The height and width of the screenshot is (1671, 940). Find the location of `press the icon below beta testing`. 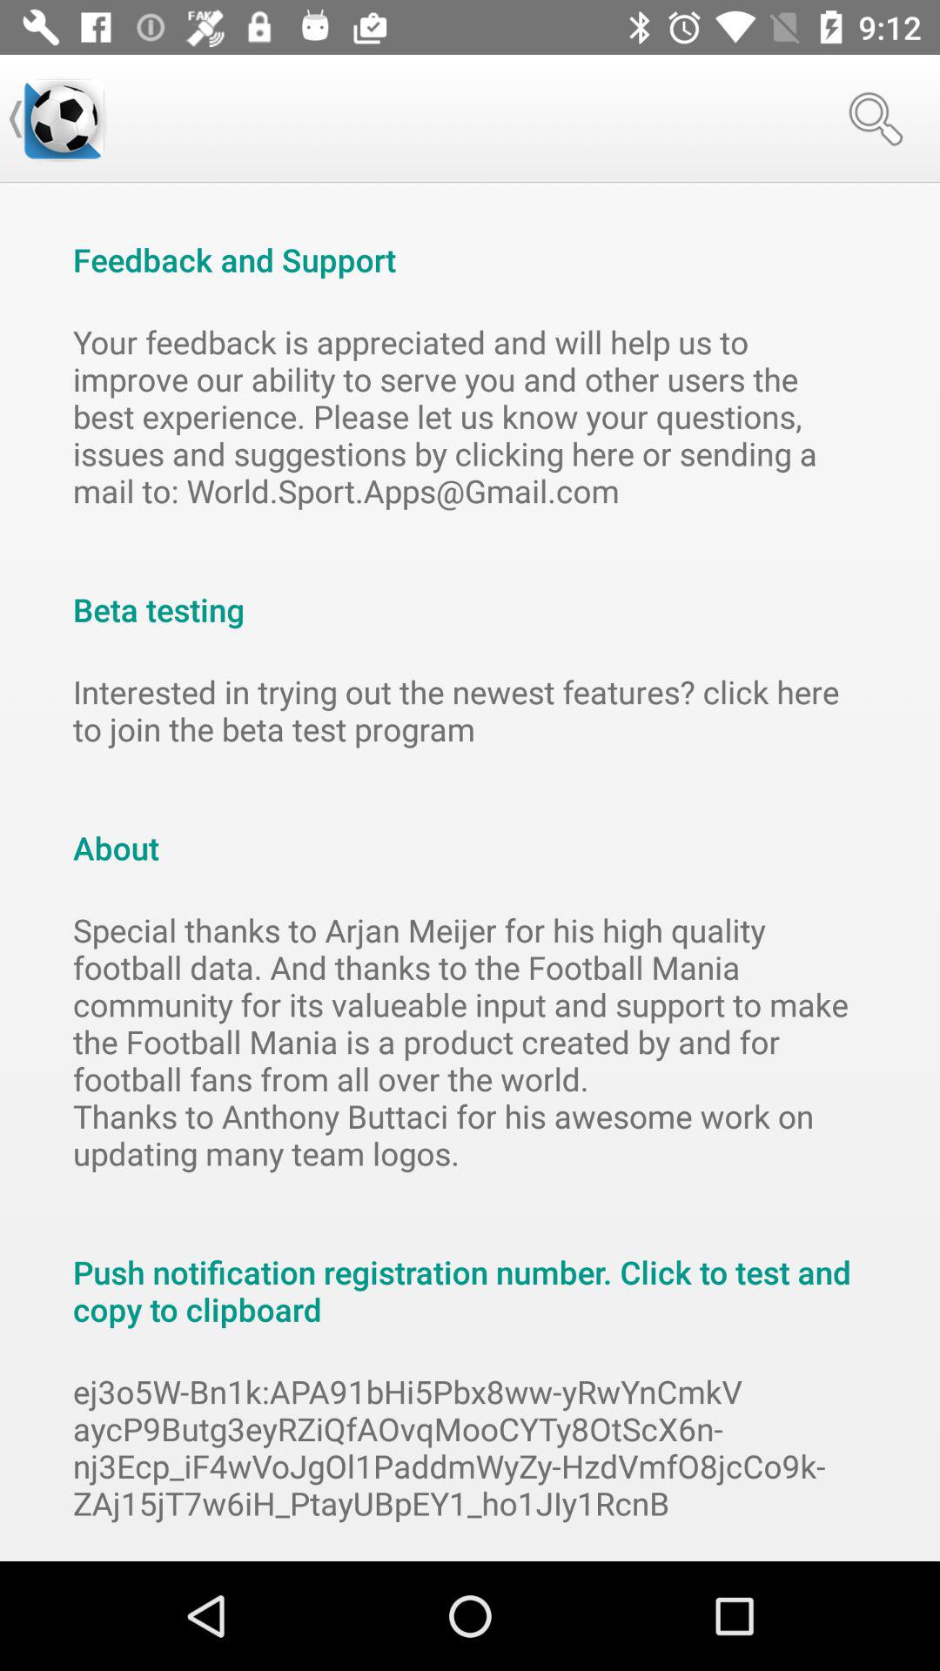

press the icon below beta testing is located at coordinates (470, 710).